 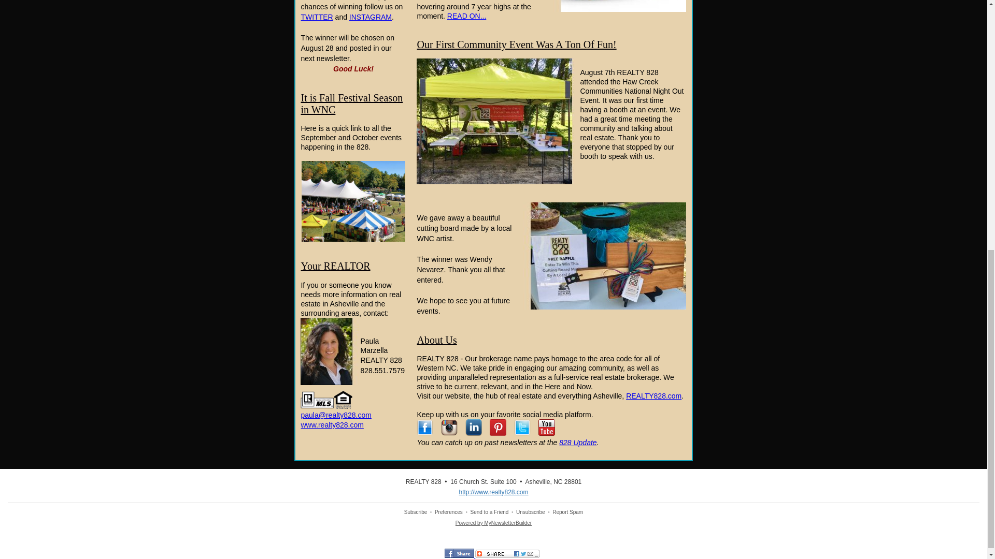 I want to click on Subscribe, so click(x=415, y=511).